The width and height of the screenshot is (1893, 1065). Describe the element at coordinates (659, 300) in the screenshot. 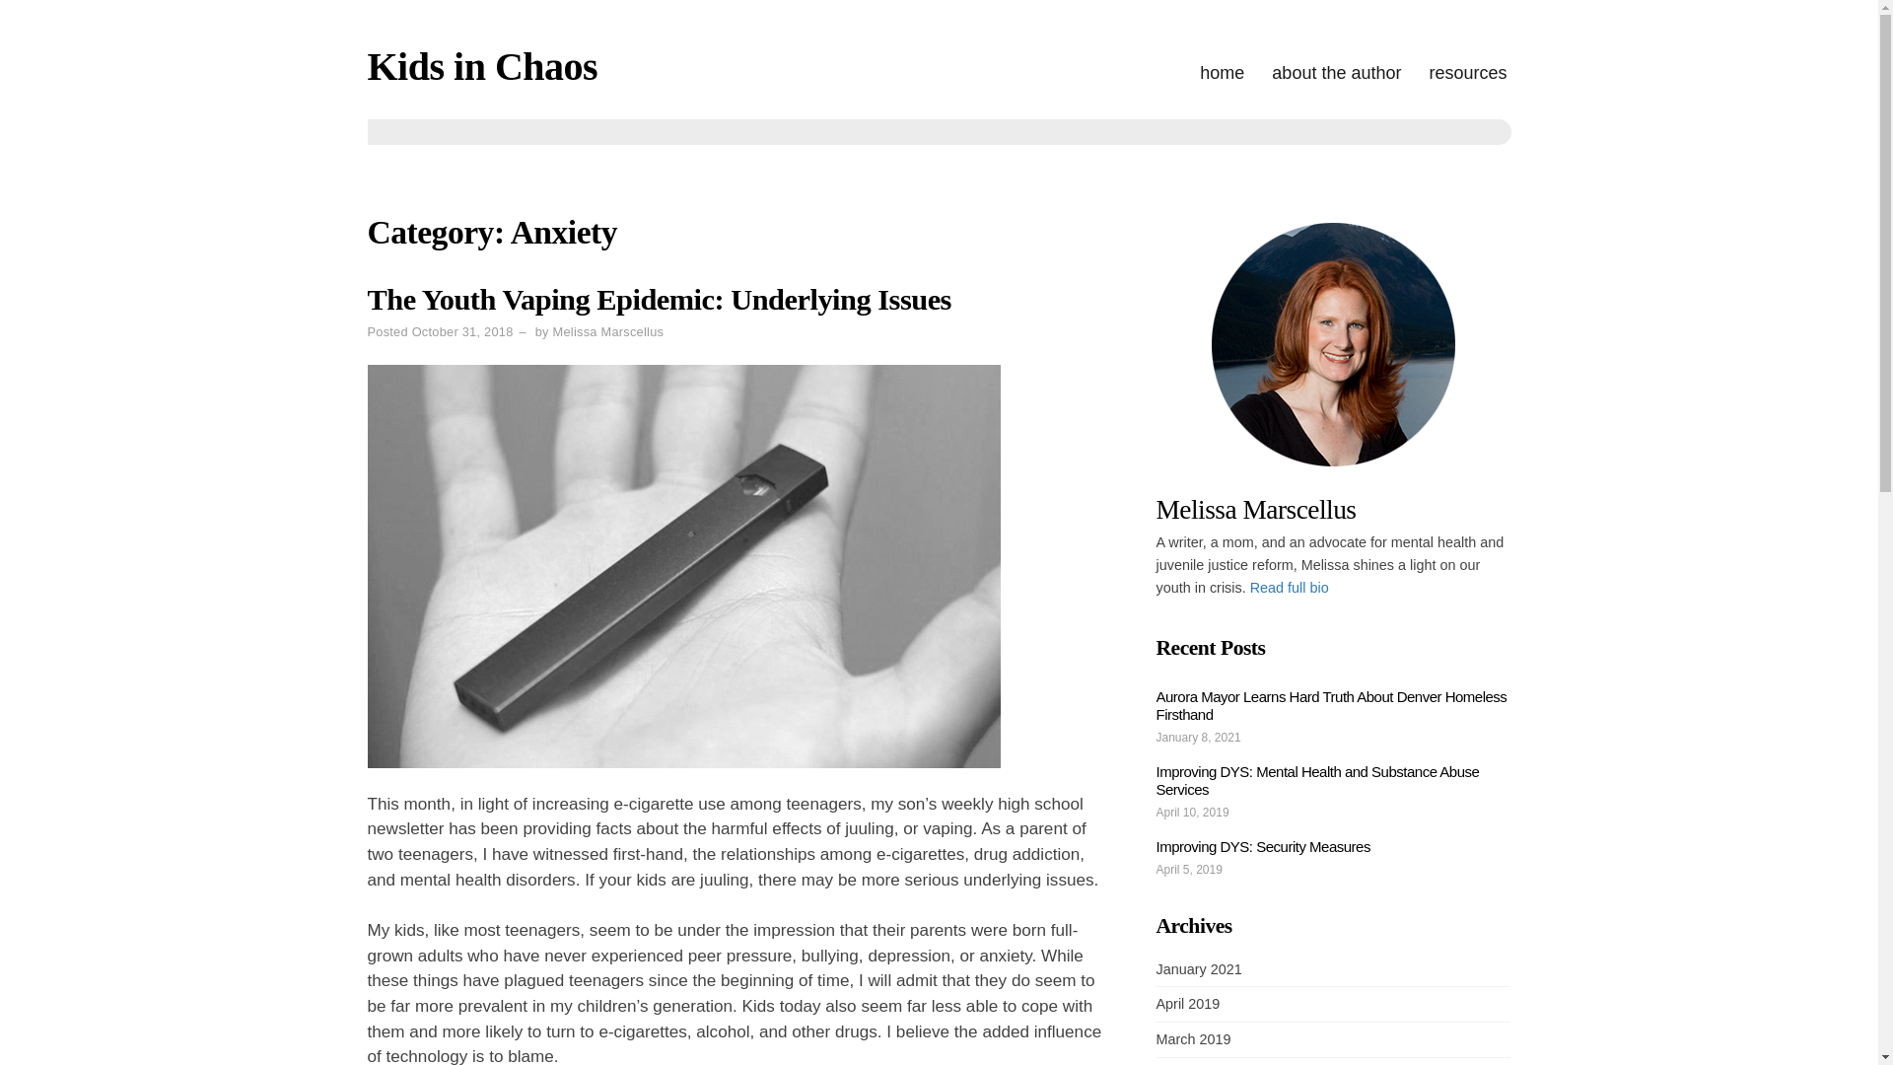

I see `The Youth Vaping Epidemic: Underlying Issues` at that location.